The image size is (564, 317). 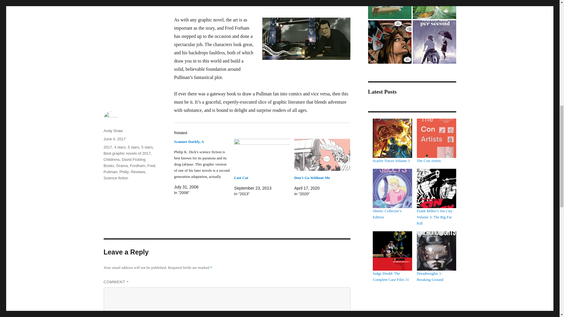 I want to click on Fordham, Fred, so click(x=142, y=166).